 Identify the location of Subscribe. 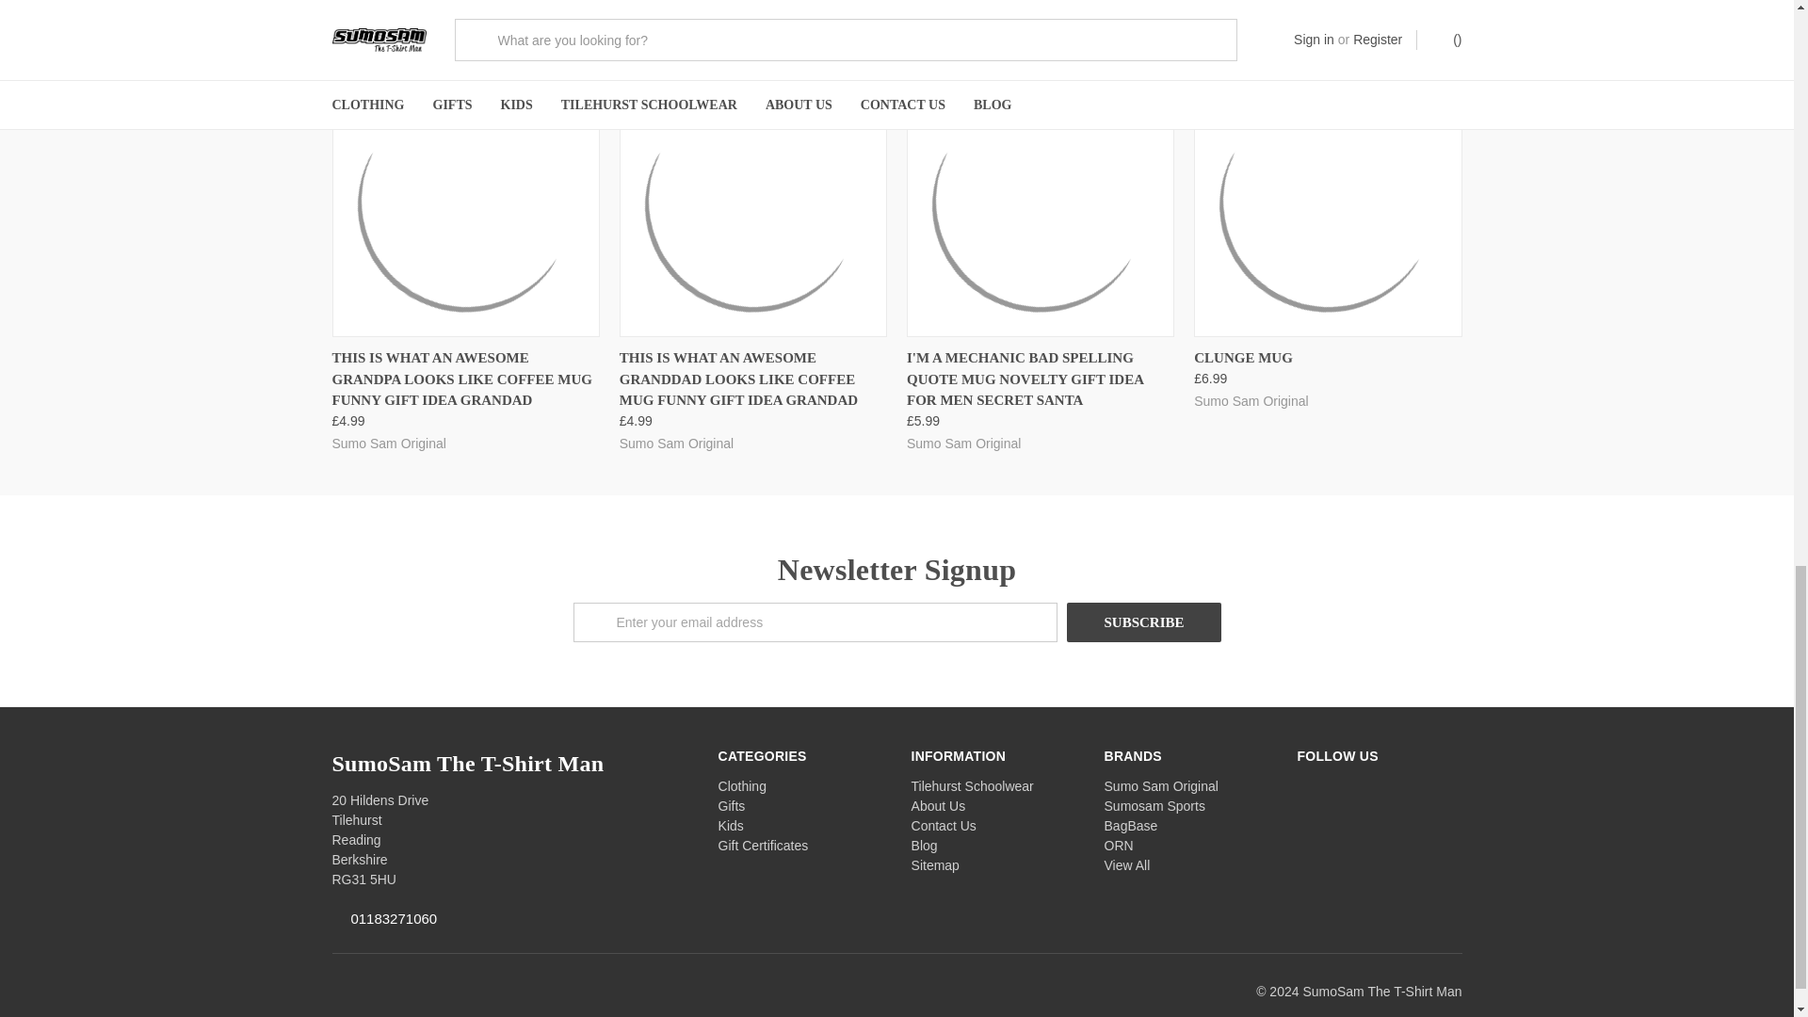
(1143, 621).